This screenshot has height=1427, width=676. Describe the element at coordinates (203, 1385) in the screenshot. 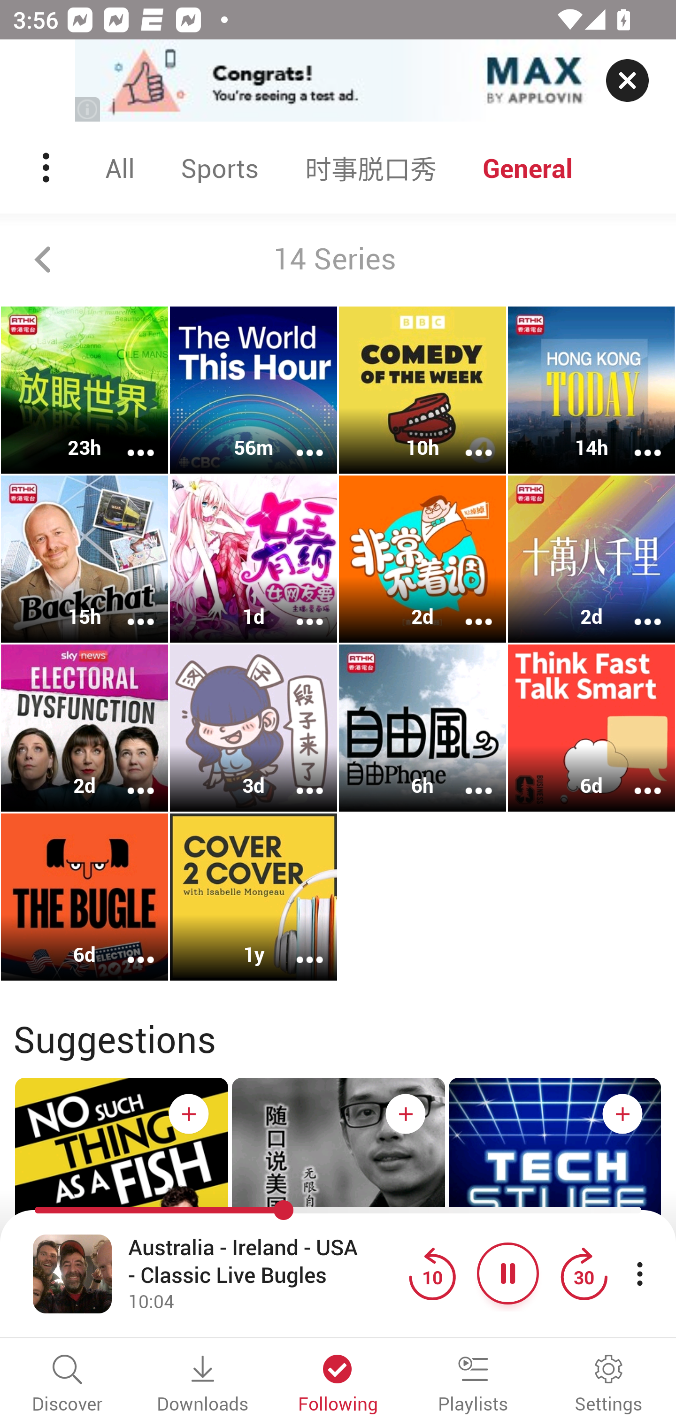

I see `Downloads` at that location.